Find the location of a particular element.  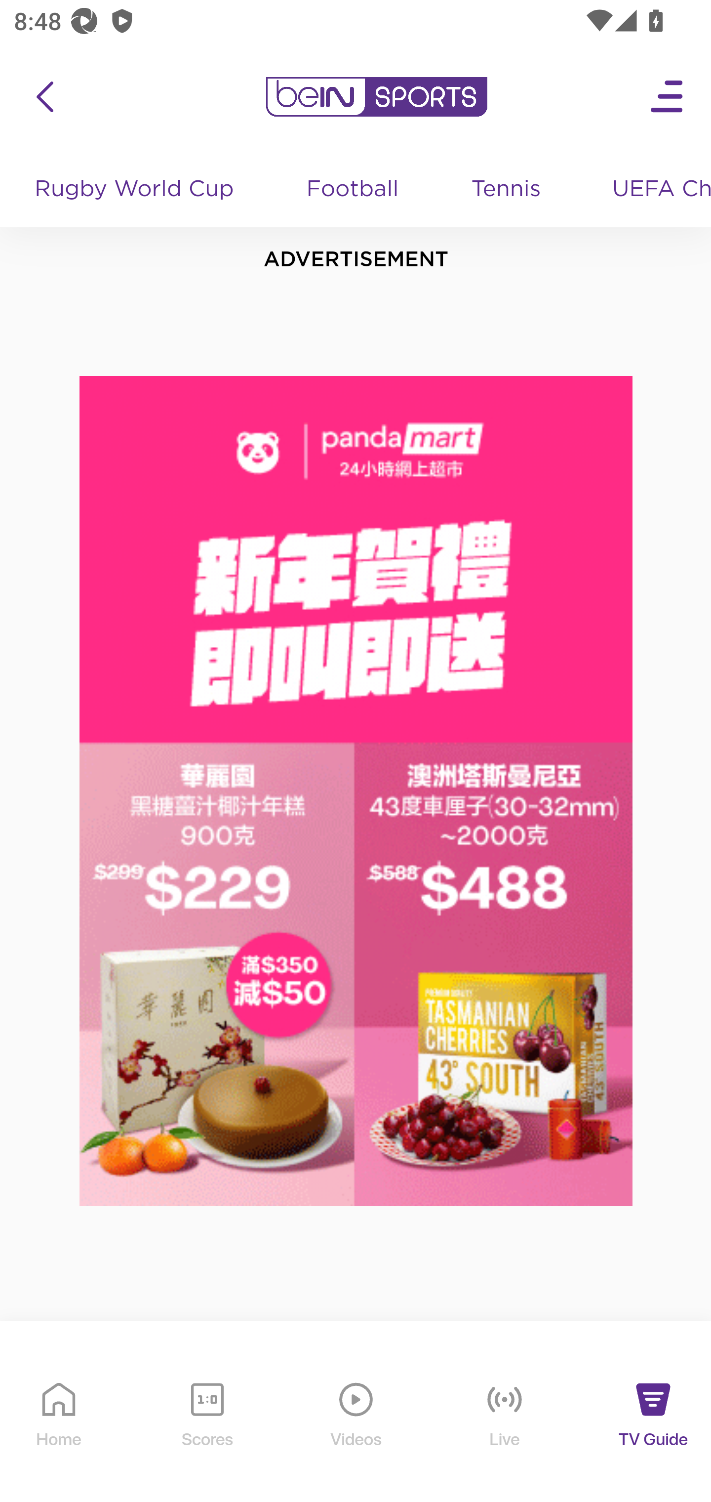

Home Home Icon Home is located at coordinates (59, 1429).